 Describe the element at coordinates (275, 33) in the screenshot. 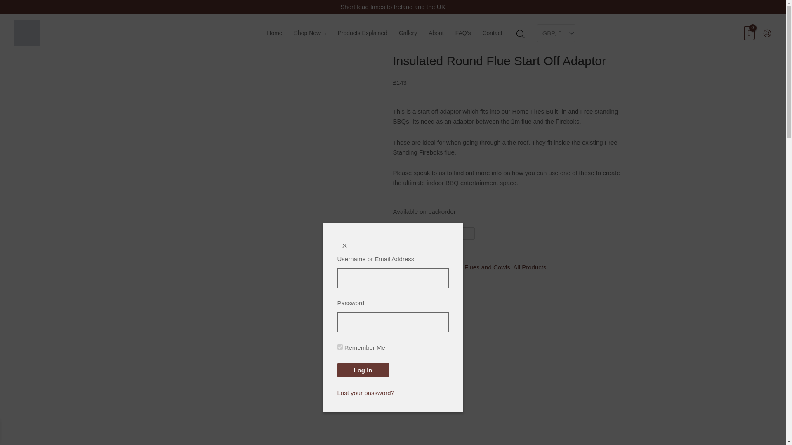

I see `Home` at that location.